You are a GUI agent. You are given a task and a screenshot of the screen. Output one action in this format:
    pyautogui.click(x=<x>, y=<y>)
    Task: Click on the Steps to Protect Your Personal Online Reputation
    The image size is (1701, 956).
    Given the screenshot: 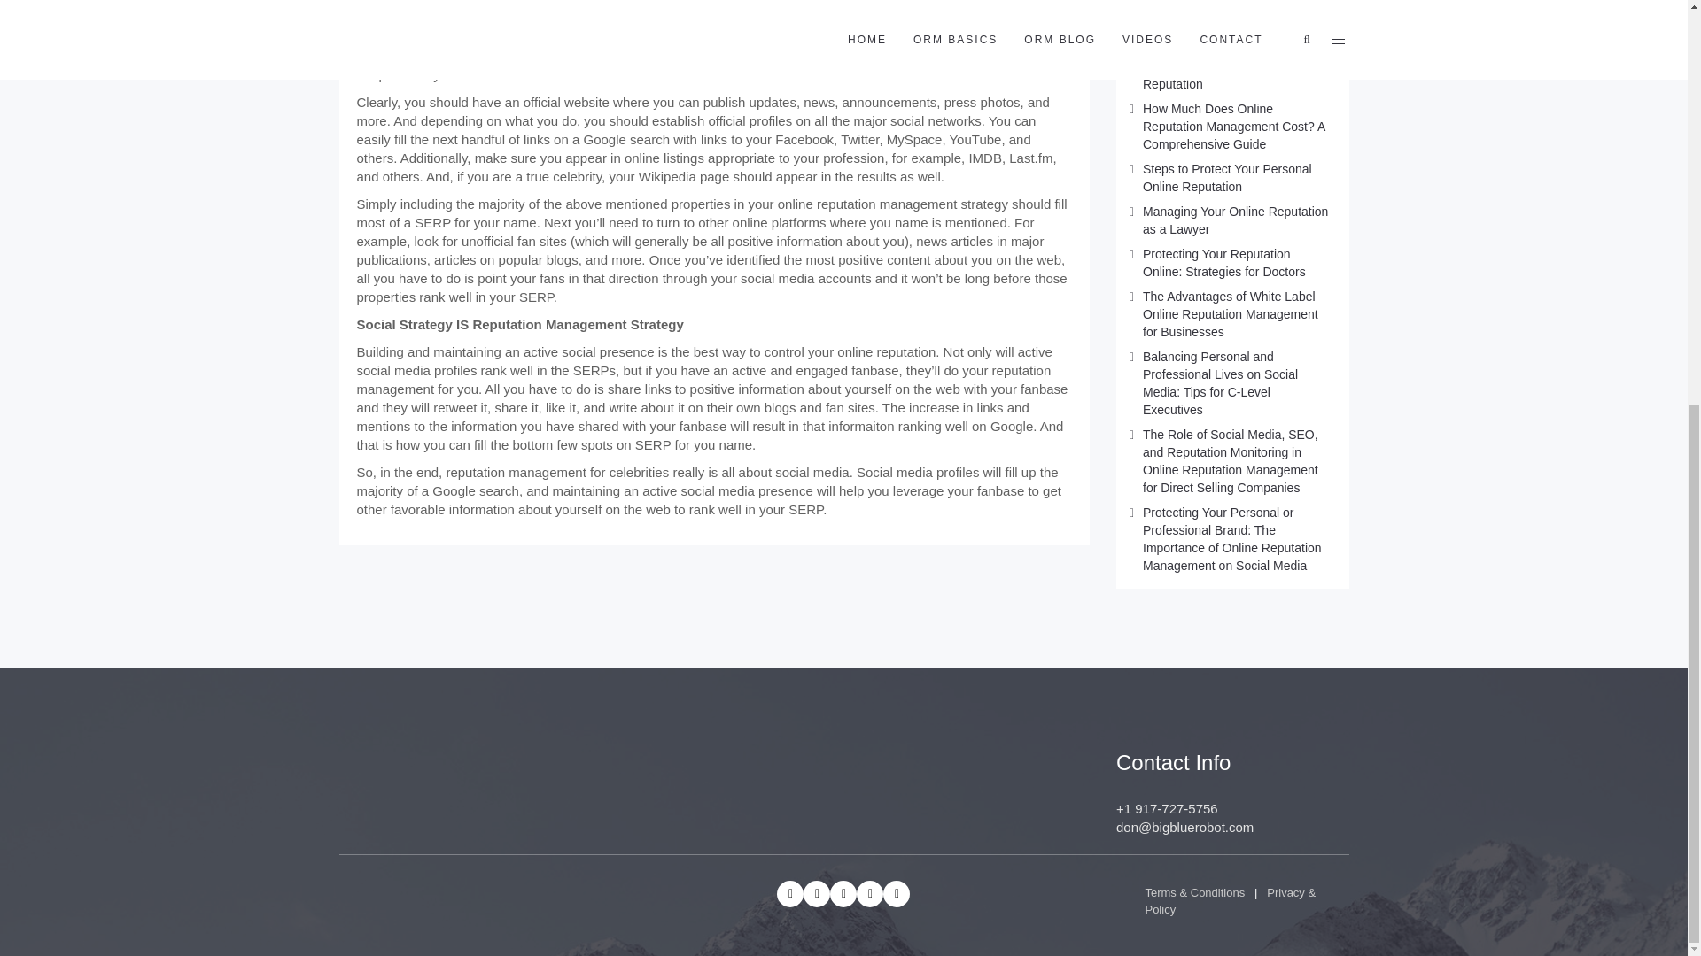 What is the action you would take?
    pyautogui.click(x=1227, y=177)
    